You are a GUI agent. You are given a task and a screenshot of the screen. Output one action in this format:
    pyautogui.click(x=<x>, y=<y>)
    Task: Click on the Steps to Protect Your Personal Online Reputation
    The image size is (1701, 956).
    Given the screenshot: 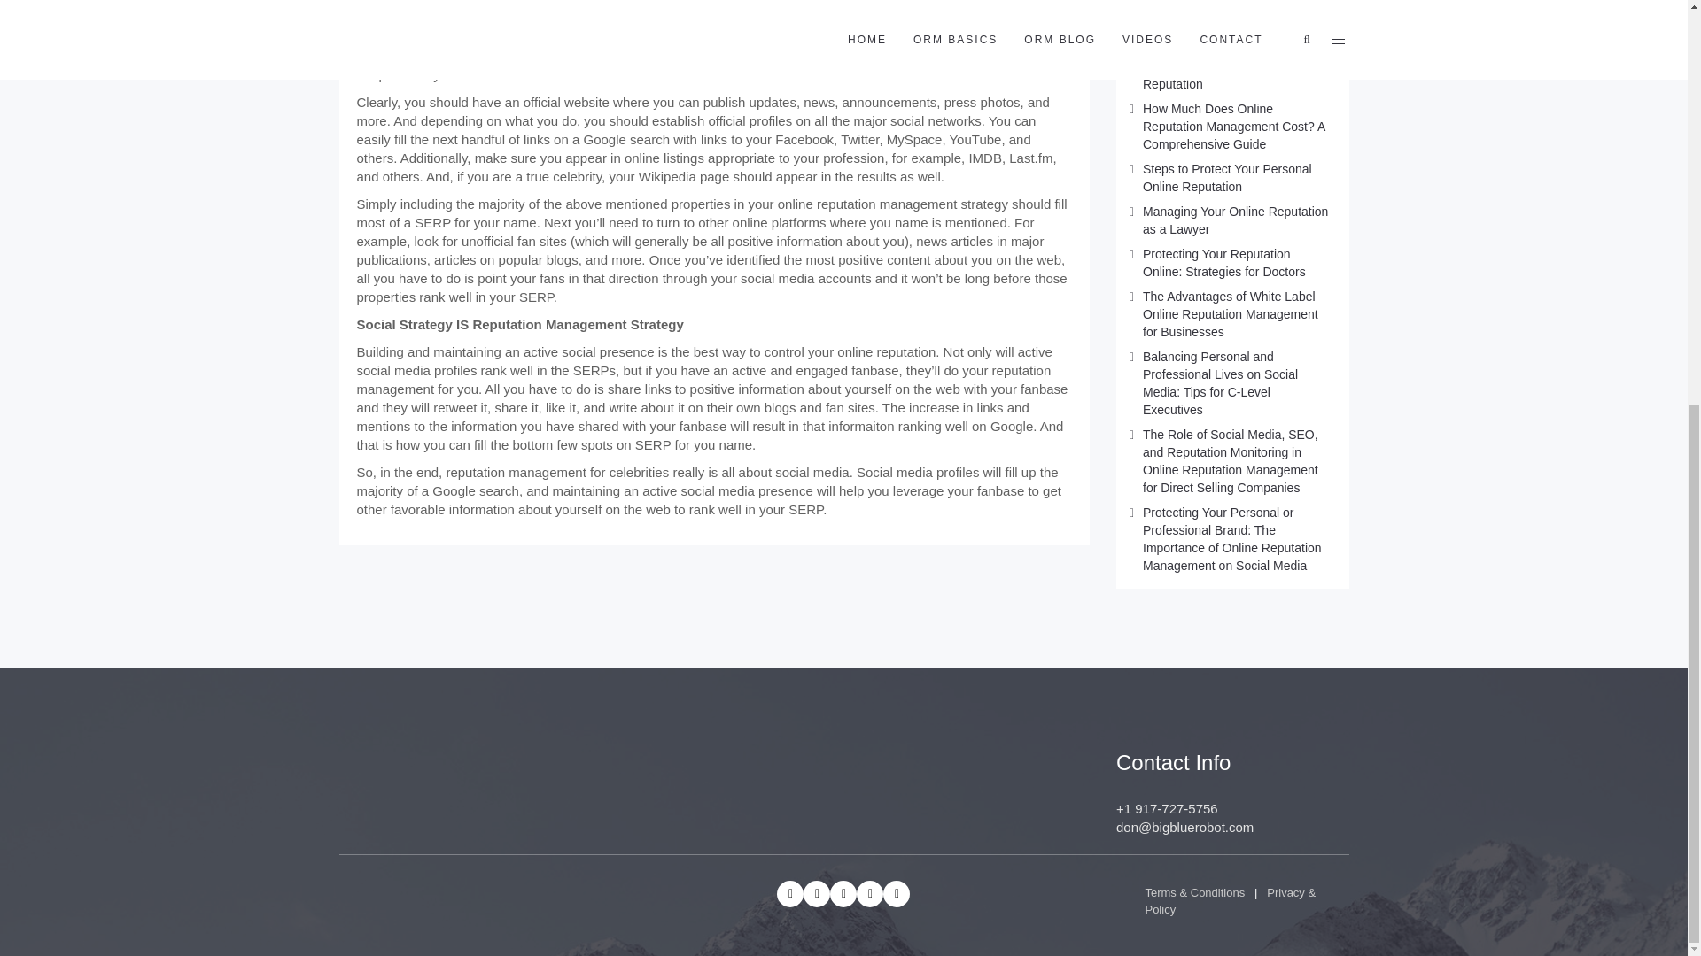 What is the action you would take?
    pyautogui.click(x=1227, y=177)
    